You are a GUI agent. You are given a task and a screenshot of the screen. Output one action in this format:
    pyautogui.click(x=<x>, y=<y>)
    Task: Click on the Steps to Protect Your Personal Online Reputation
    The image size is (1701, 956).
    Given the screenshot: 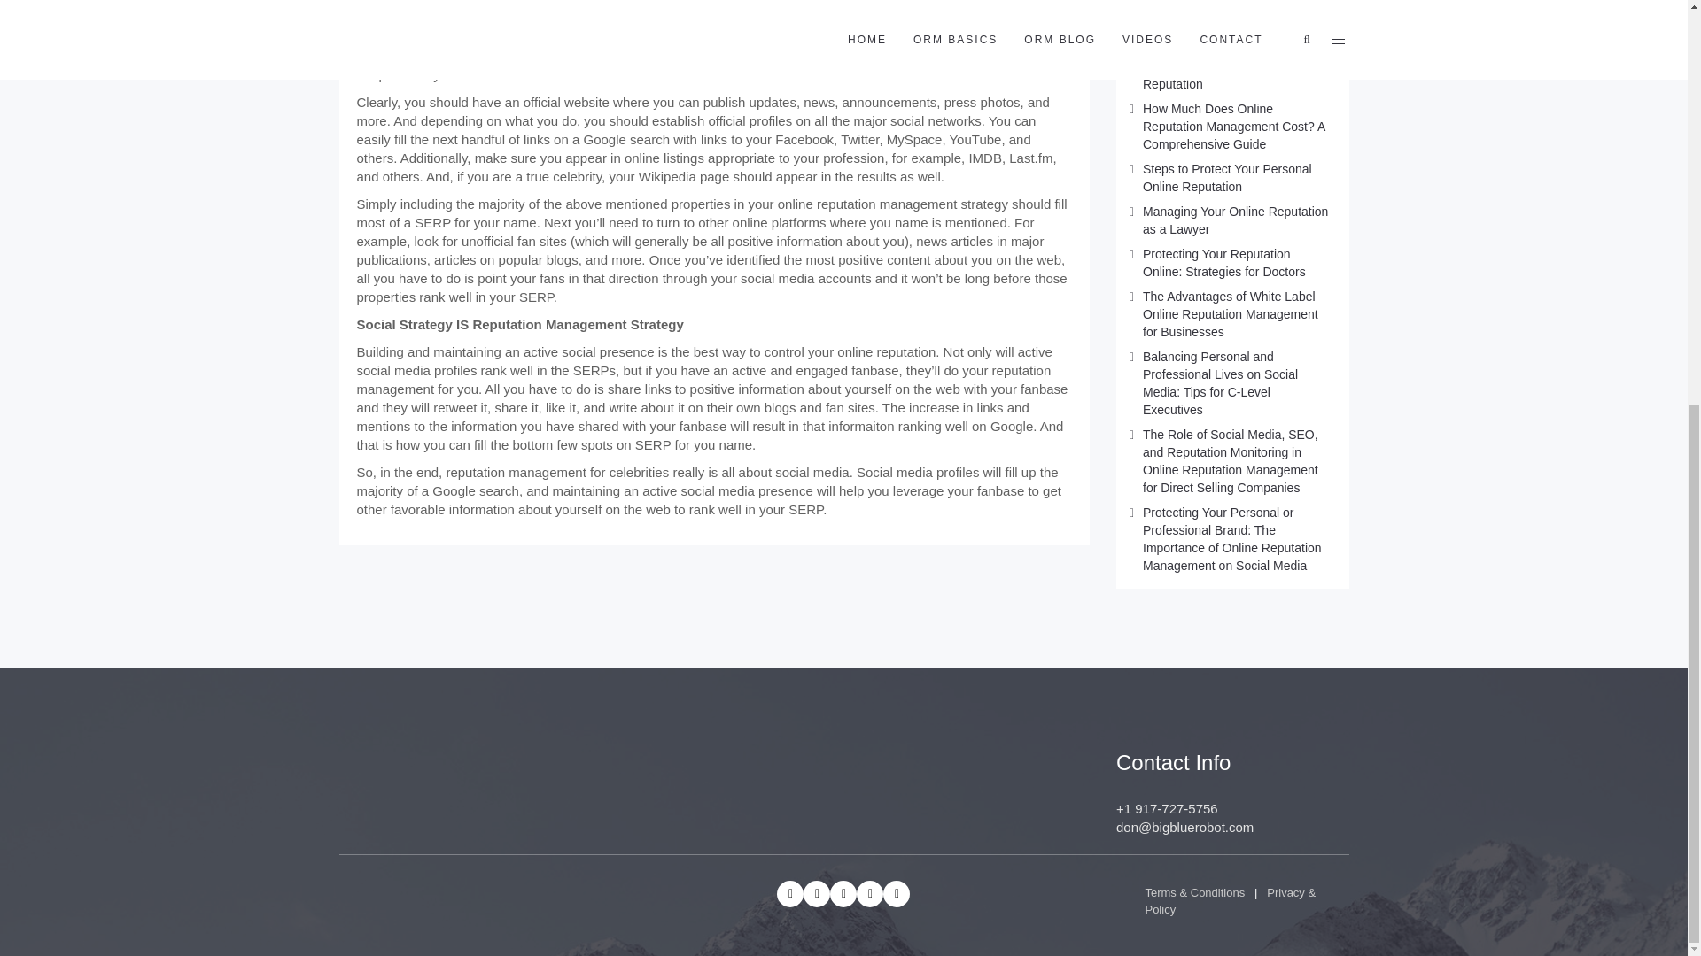 What is the action you would take?
    pyautogui.click(x=1227, y=177)
    